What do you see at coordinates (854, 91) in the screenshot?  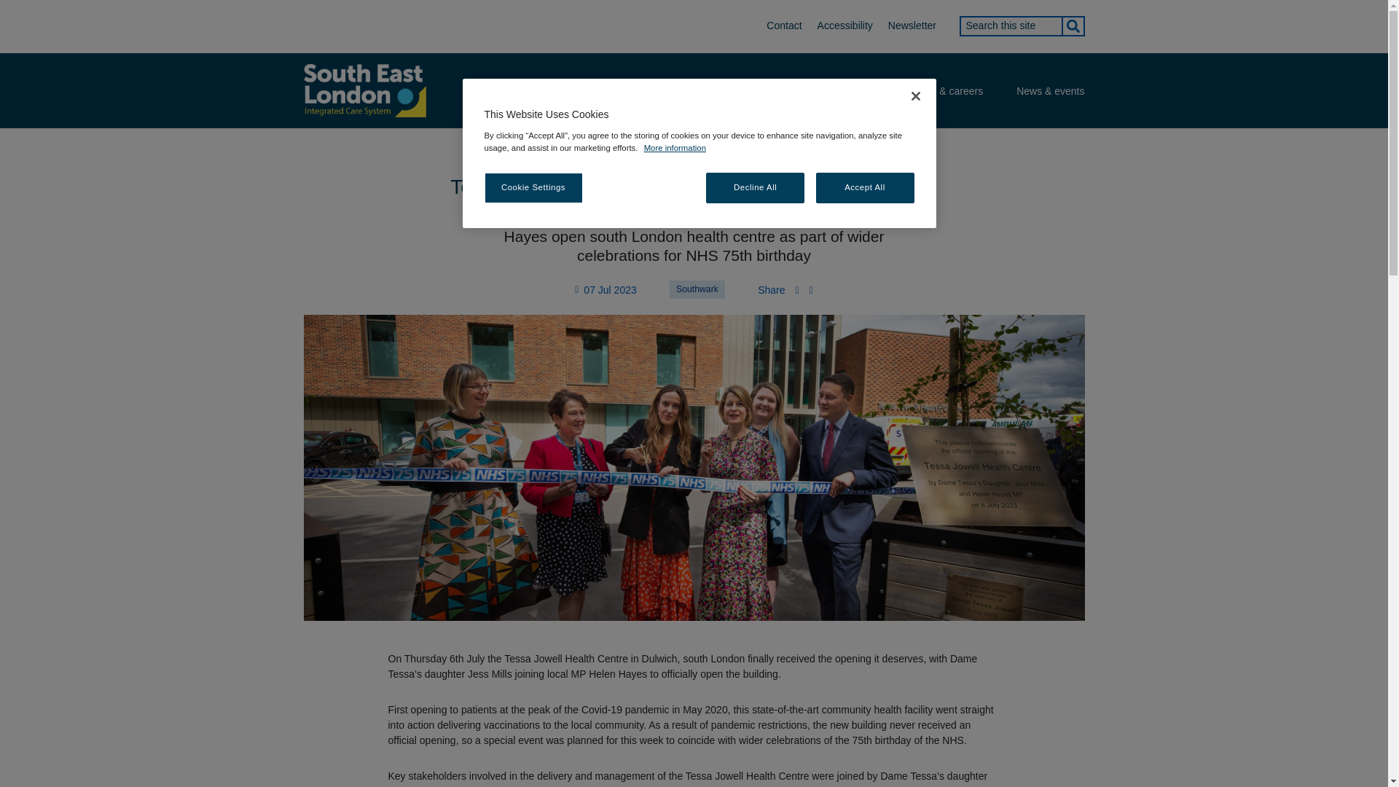 I see `Who we are` at bounding box center [854, 91].